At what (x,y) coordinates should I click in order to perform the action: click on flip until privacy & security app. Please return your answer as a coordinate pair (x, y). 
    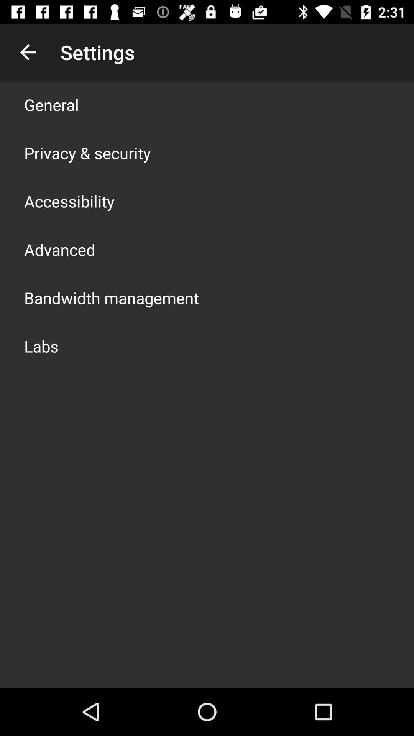
    Looking at the image, I should click on (87, 153).